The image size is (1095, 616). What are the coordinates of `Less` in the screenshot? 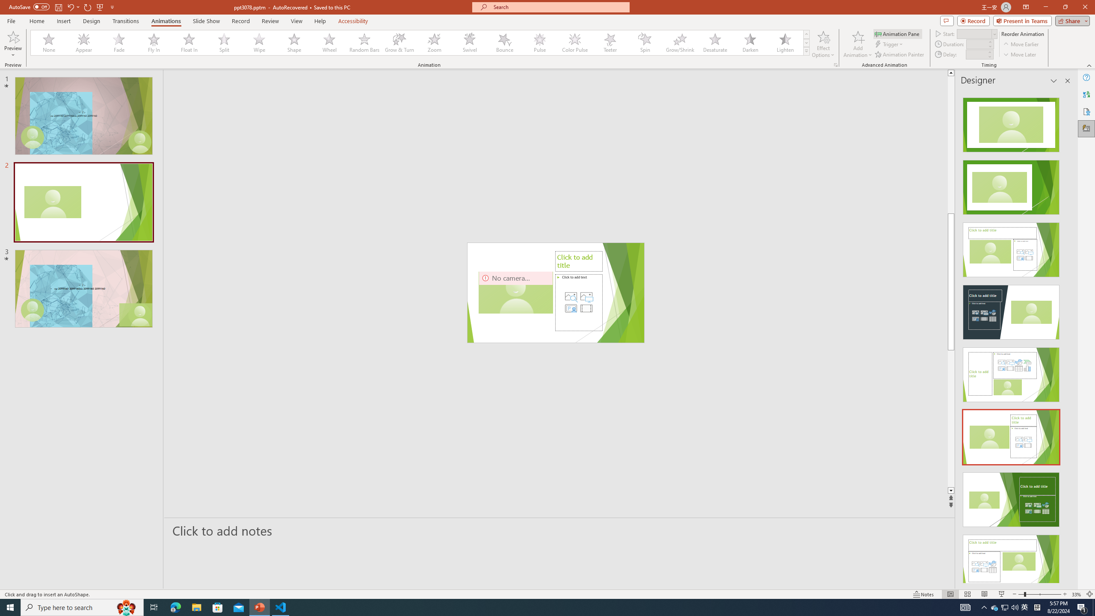 It's located at (989, 56).